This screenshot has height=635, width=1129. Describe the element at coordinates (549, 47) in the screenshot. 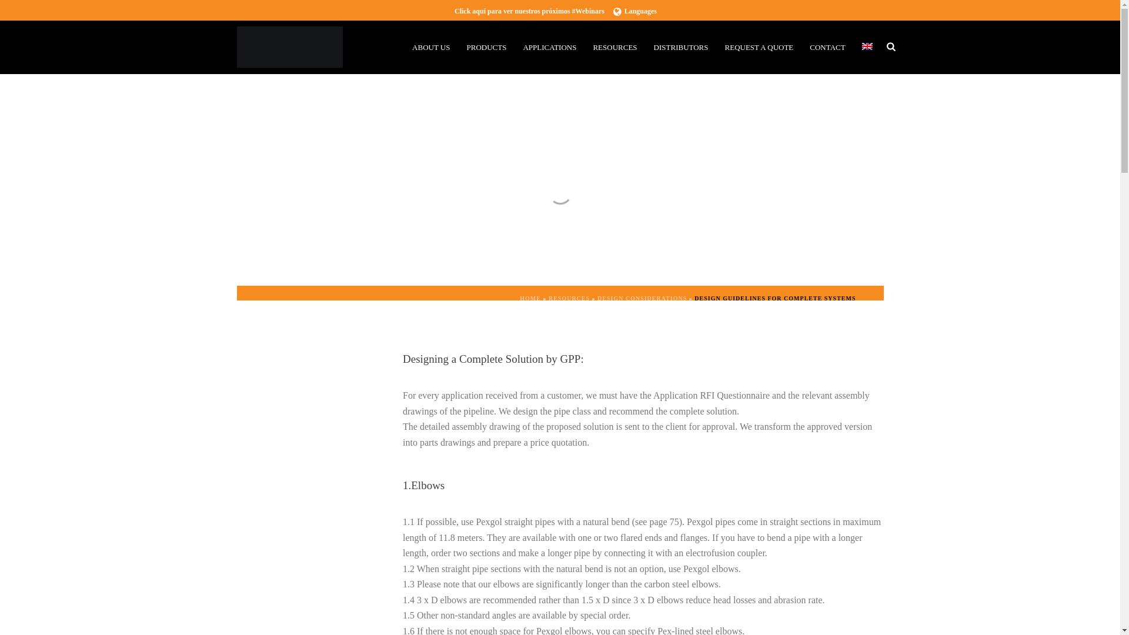

I see `APPLICATIONS` at that location.